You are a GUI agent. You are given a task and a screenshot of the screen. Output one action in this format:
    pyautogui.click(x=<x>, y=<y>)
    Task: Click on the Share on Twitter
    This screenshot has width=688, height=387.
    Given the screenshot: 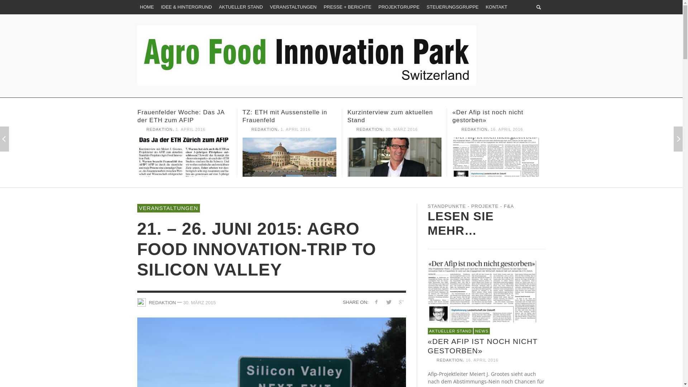 What is the action you would take?
    pyautogui.click(x=388, y=302)
    